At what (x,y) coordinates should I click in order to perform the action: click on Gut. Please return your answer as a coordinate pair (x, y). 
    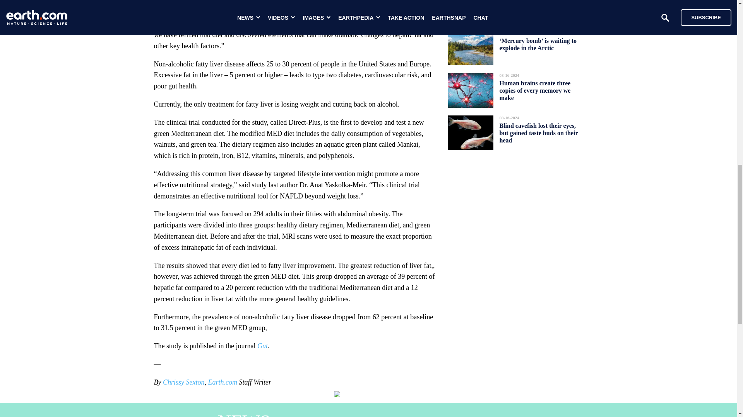
    Looking at the image, I should click on (262, 346).